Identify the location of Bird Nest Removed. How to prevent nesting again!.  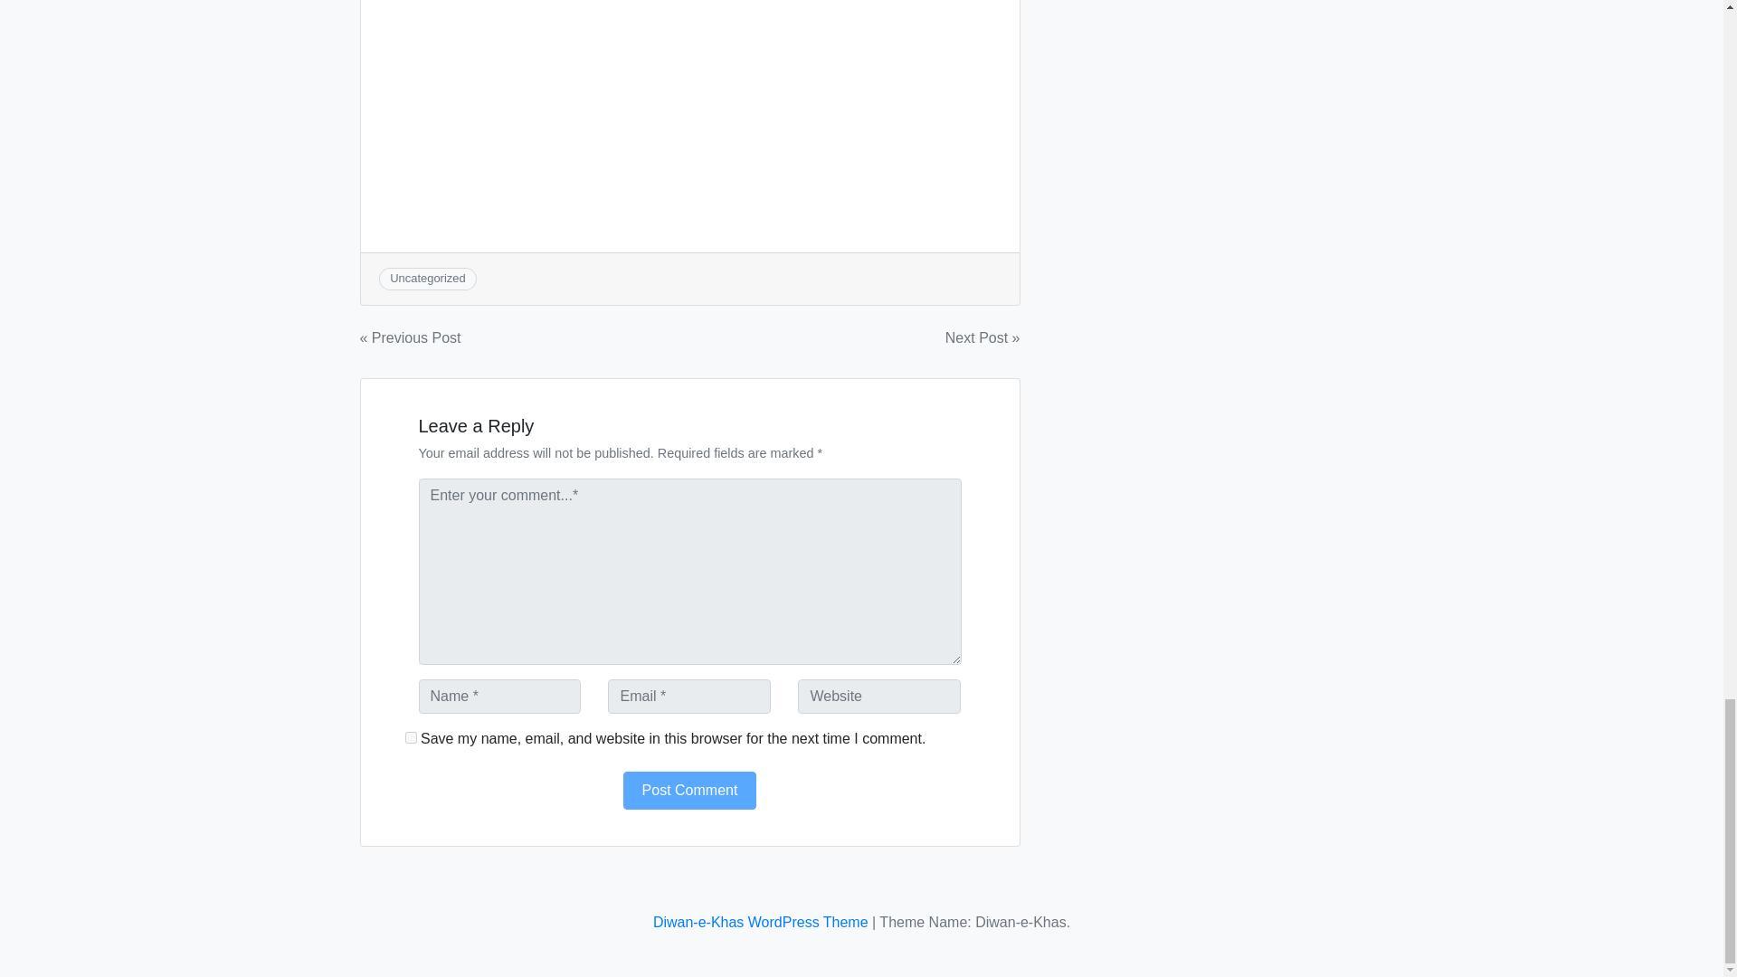
(689, 90).